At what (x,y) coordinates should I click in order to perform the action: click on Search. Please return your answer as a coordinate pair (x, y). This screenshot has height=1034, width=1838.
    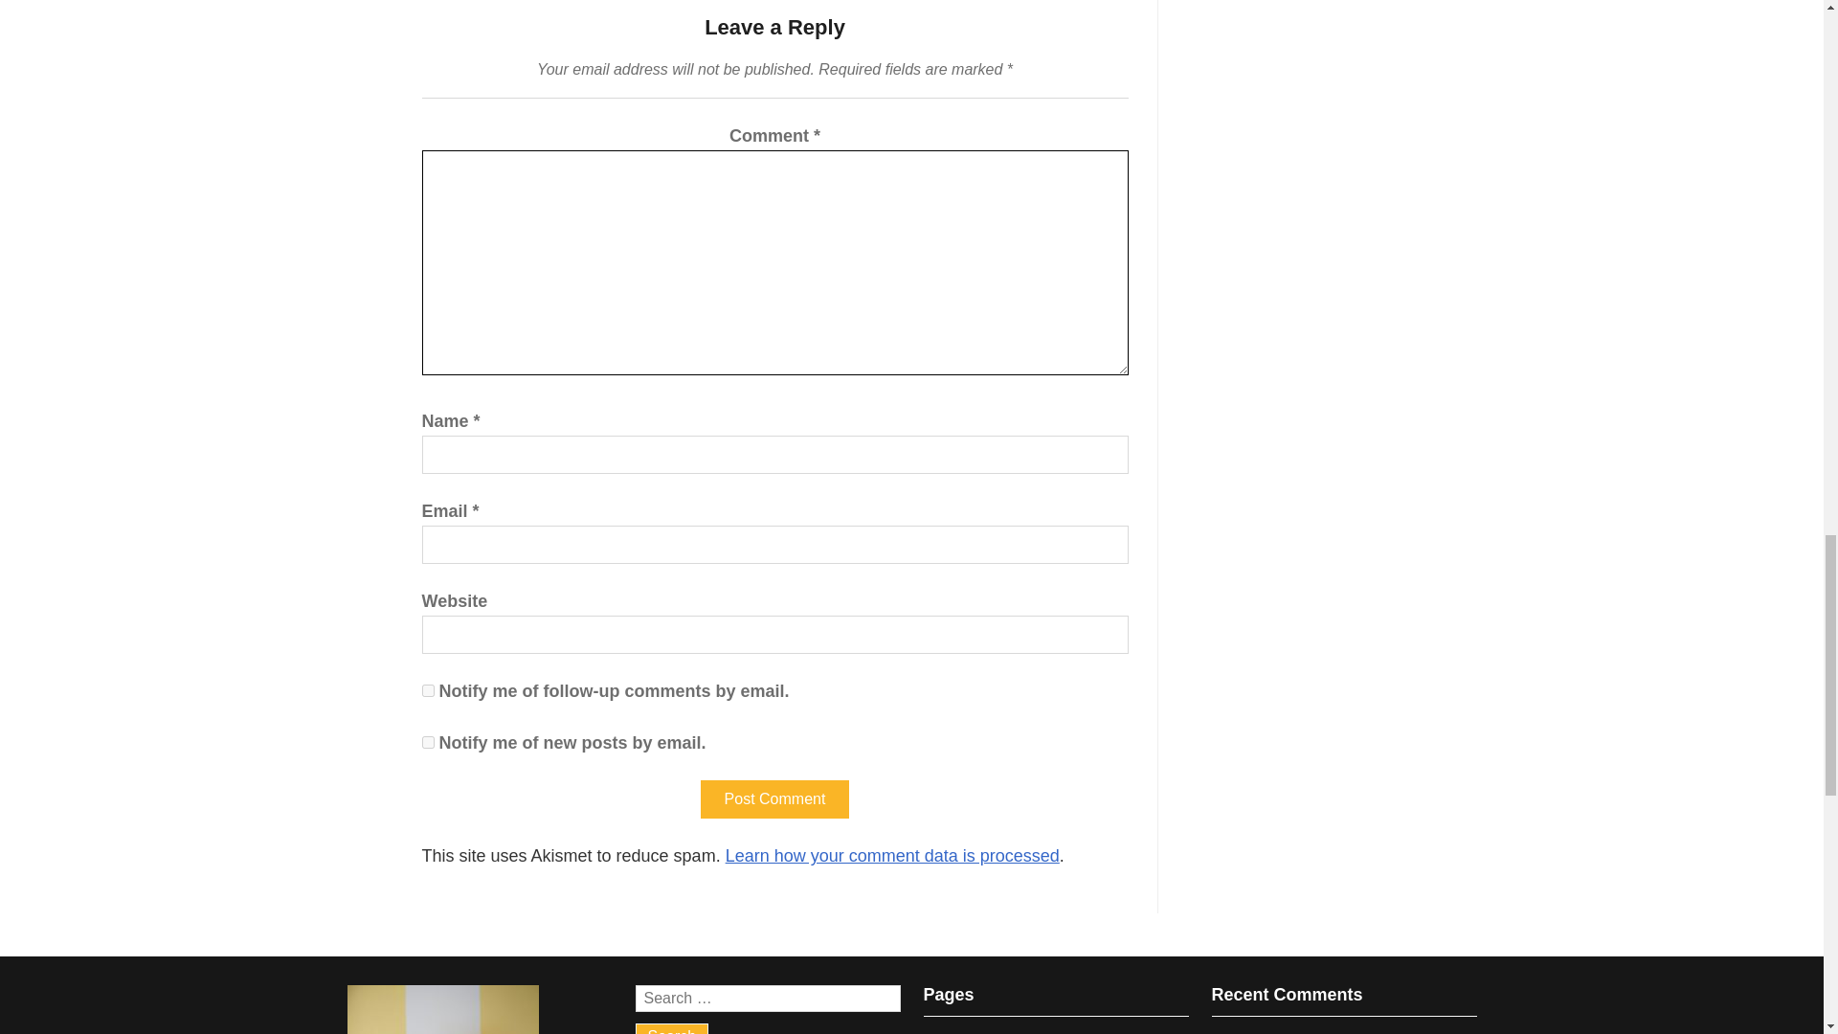
    Looking at the image, I should click on (672, 1028).